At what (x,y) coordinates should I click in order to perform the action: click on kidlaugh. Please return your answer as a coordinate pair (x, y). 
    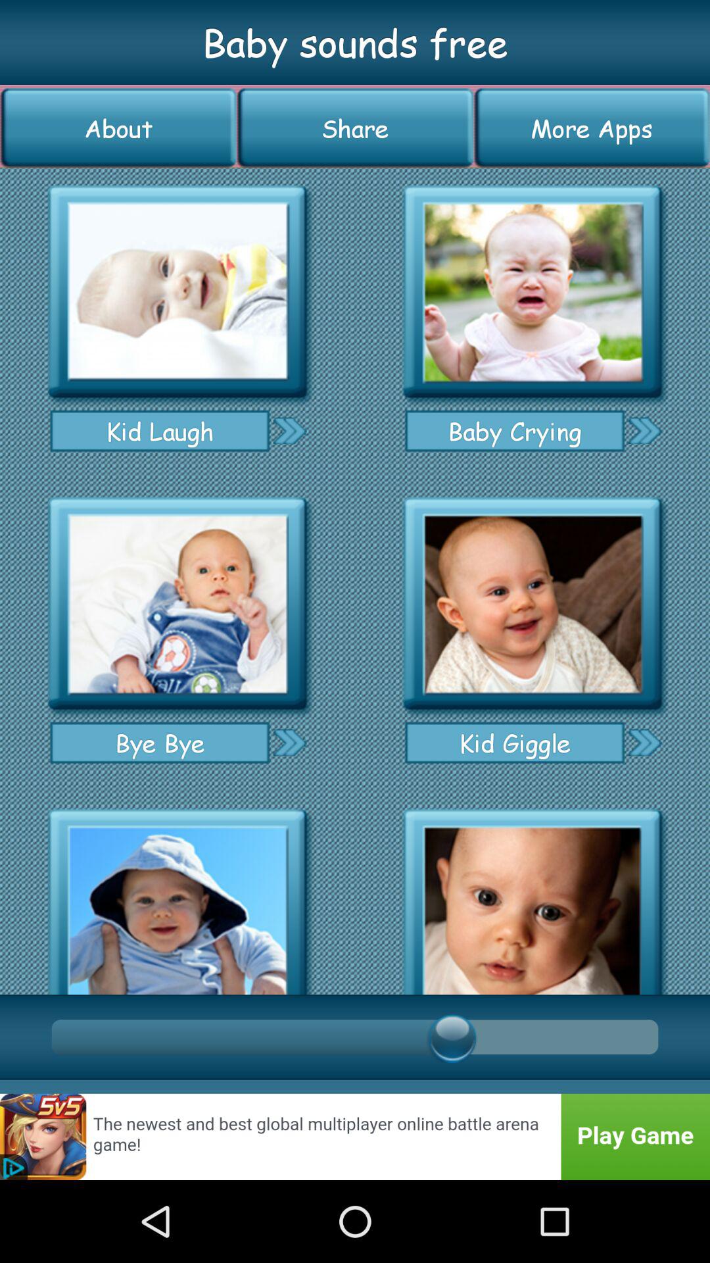
    Looking at the image, I should click on (177, 292).